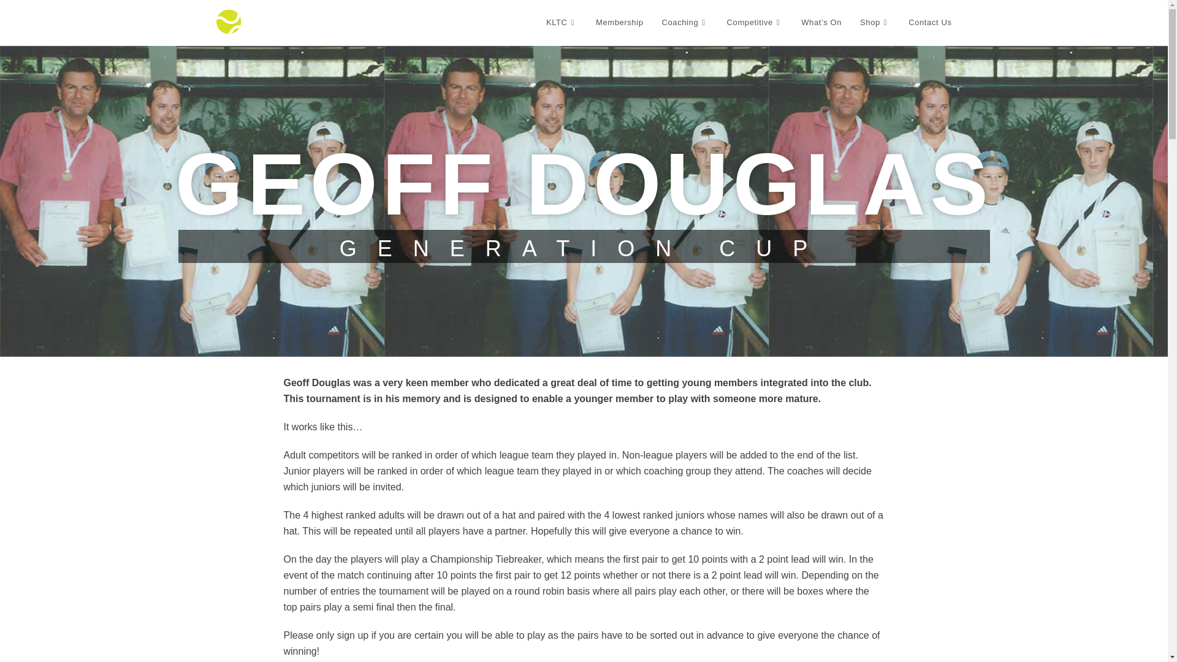  Describe the element at coordinates (755, 23) in the screenshot. I see `Competitive` at that location.